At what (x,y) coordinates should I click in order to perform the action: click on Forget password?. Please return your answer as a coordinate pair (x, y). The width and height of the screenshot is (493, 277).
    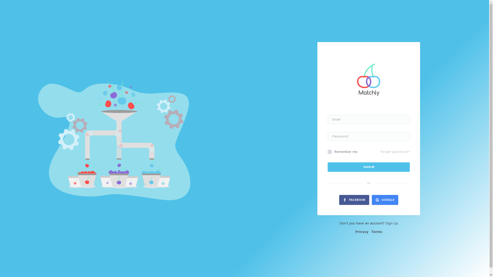
    Looking at the image, I should click on (395, 152).